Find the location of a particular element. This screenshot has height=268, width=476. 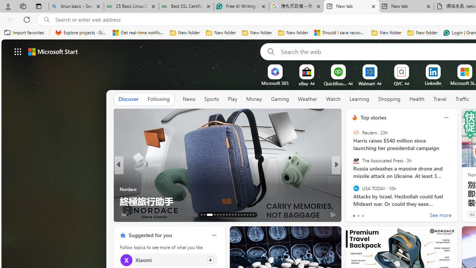

3 Like is located at coordinates (354, 214).